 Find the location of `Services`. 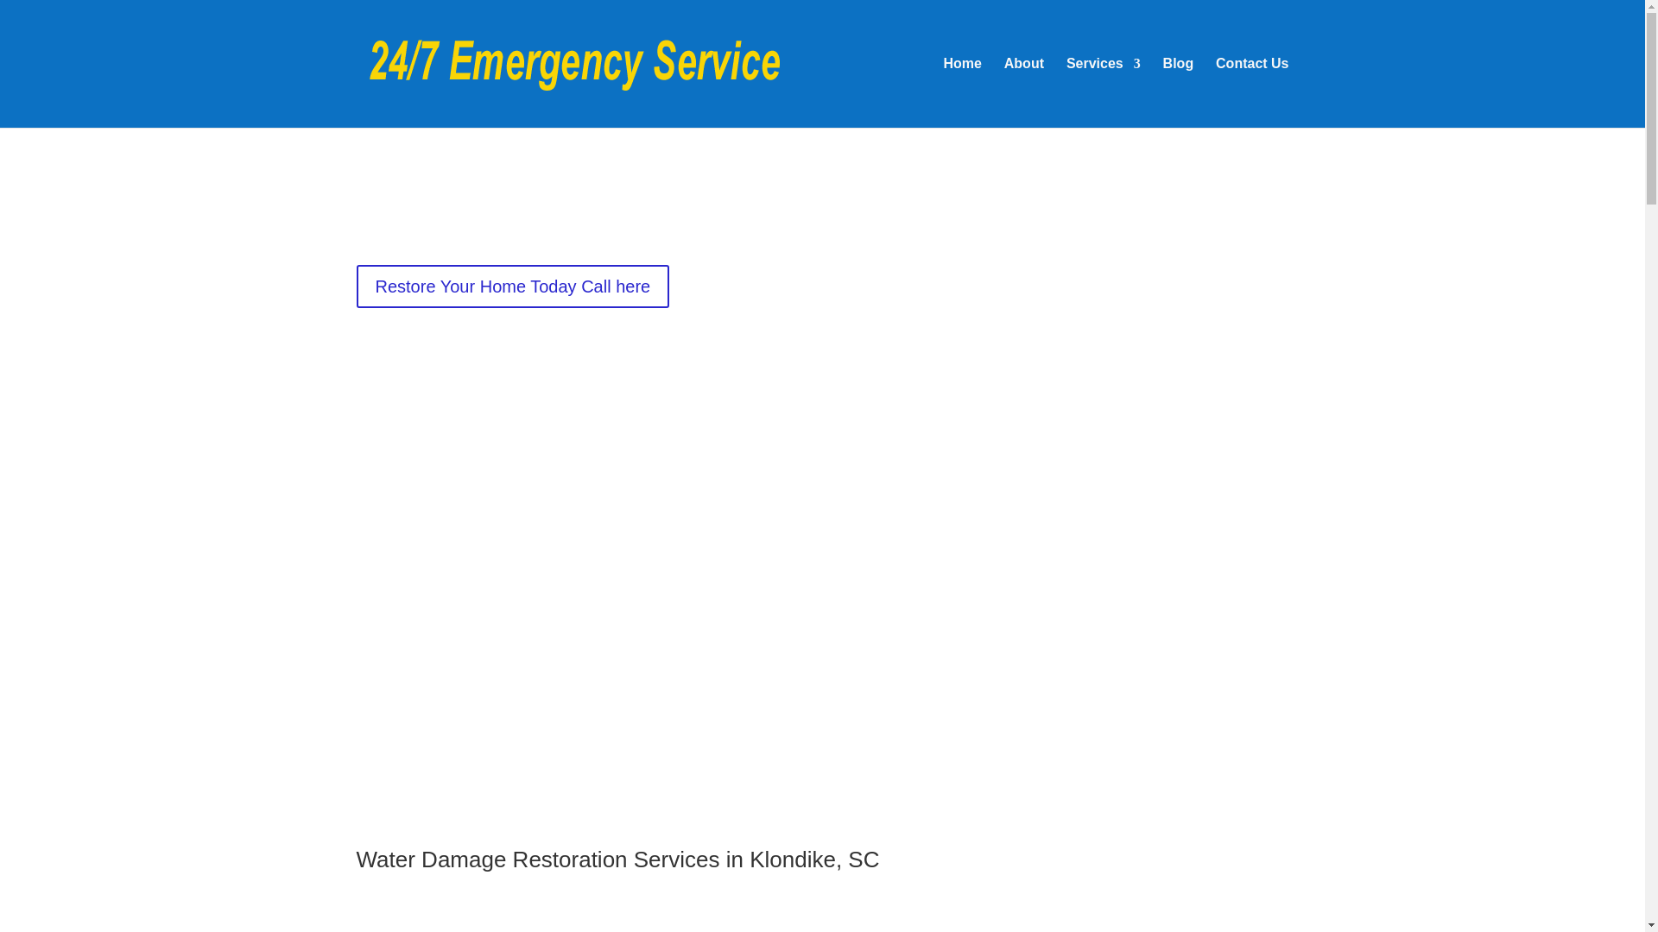

Services is located at coordinates (1103, 91).